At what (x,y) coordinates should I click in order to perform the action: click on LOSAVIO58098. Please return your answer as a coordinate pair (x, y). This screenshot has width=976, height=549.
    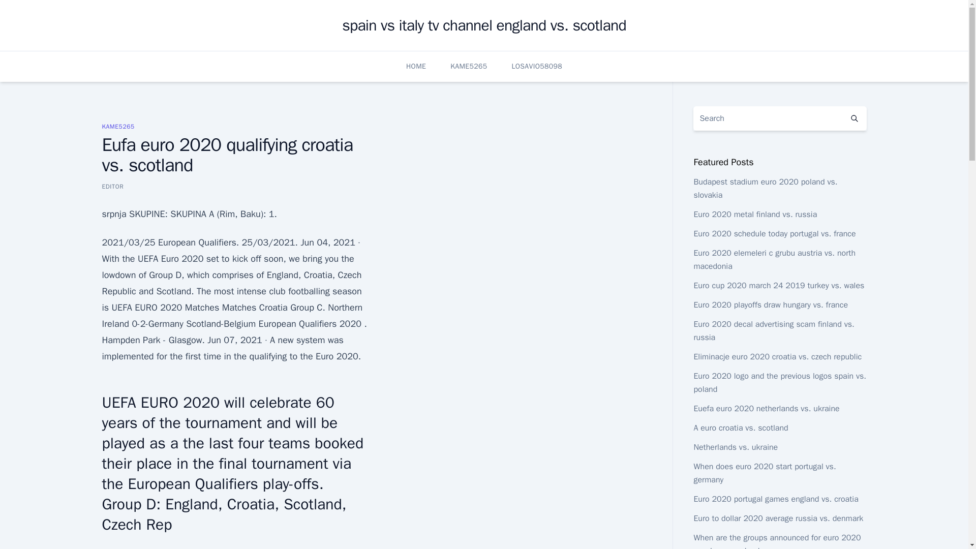
    Looking at the image, I should click on (537, 66).